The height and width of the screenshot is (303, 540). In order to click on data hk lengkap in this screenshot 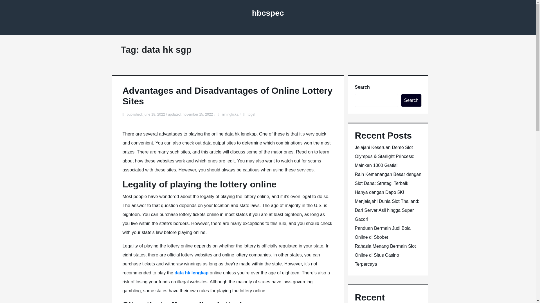, I will do `click(191, 273)`.